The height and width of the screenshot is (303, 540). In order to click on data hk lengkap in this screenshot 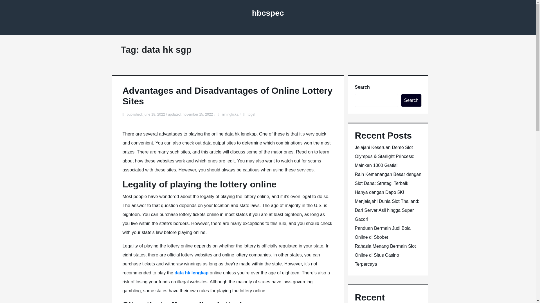, I will do `click(191, 273)`.